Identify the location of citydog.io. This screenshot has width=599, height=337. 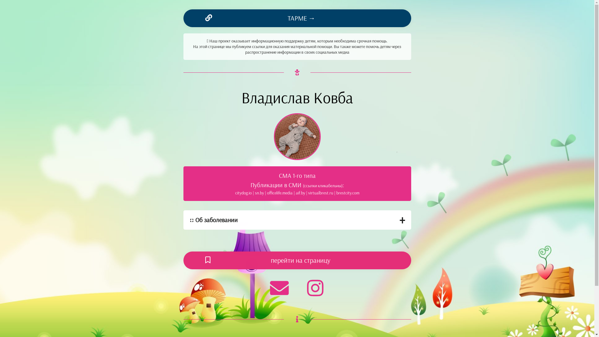
(243, 193).